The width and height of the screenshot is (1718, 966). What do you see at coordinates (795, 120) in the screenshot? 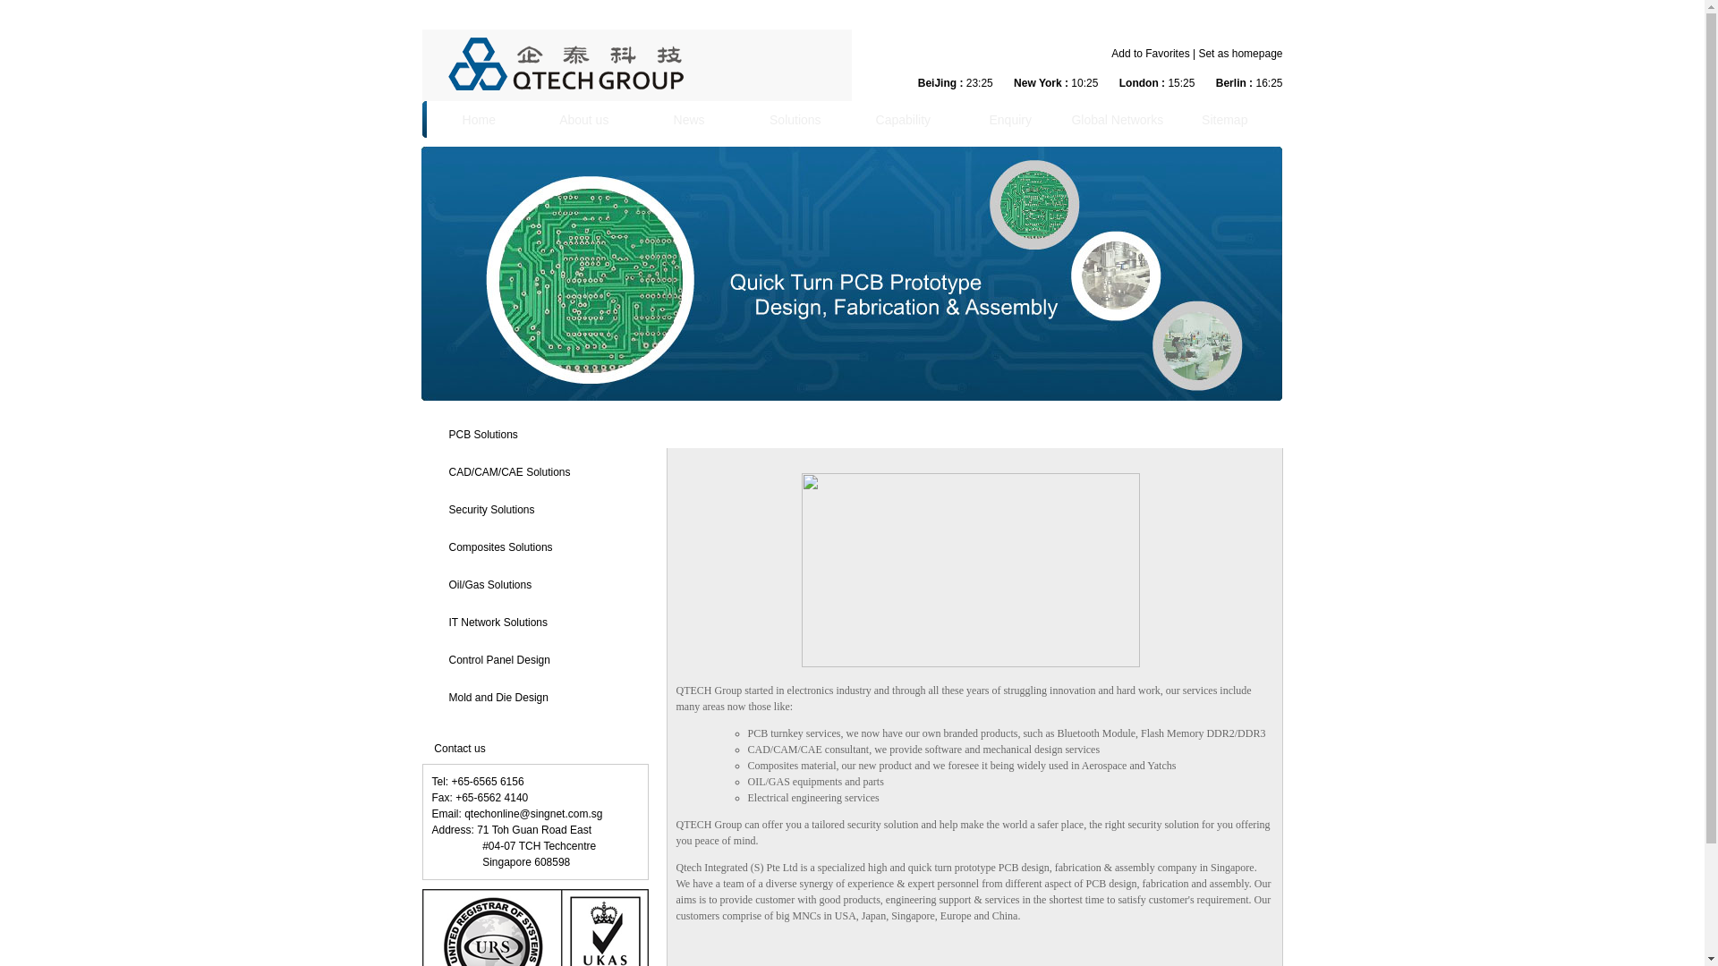
I see `Solutions` at bounding box center [795, 120].